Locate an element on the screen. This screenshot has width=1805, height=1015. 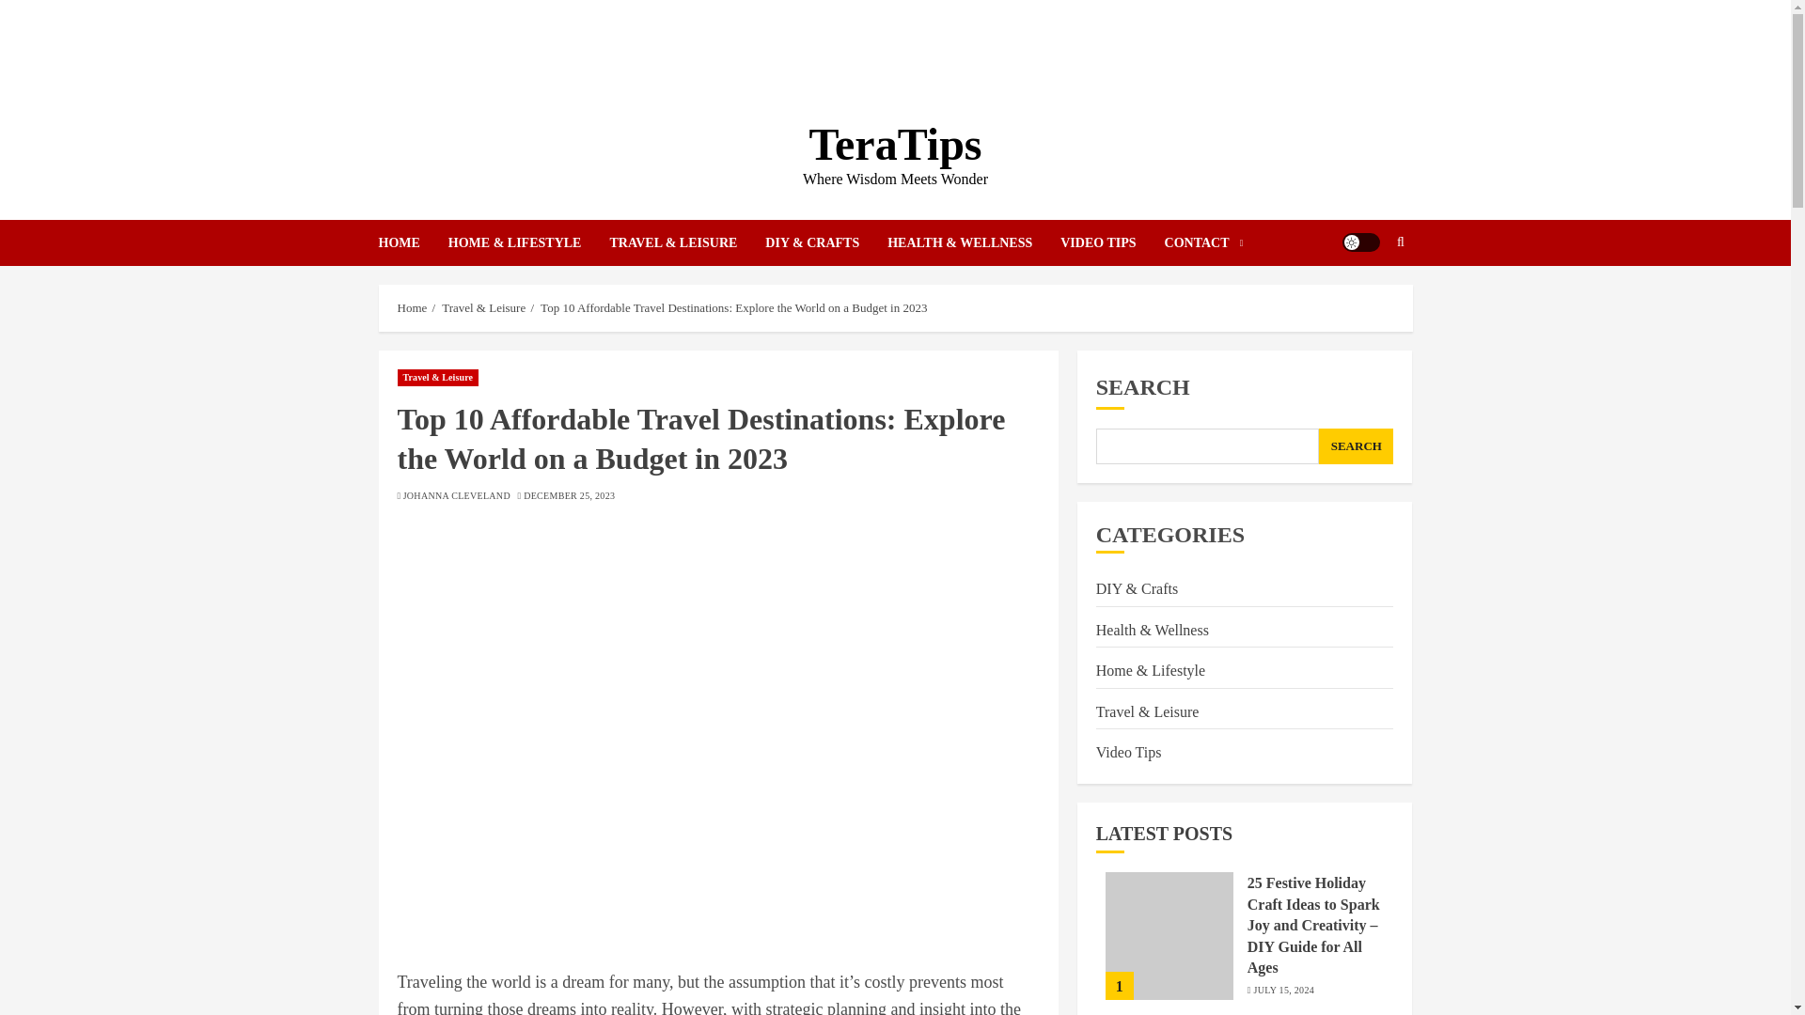
VIDEO TIPS is located at coordinates (1112, 242).